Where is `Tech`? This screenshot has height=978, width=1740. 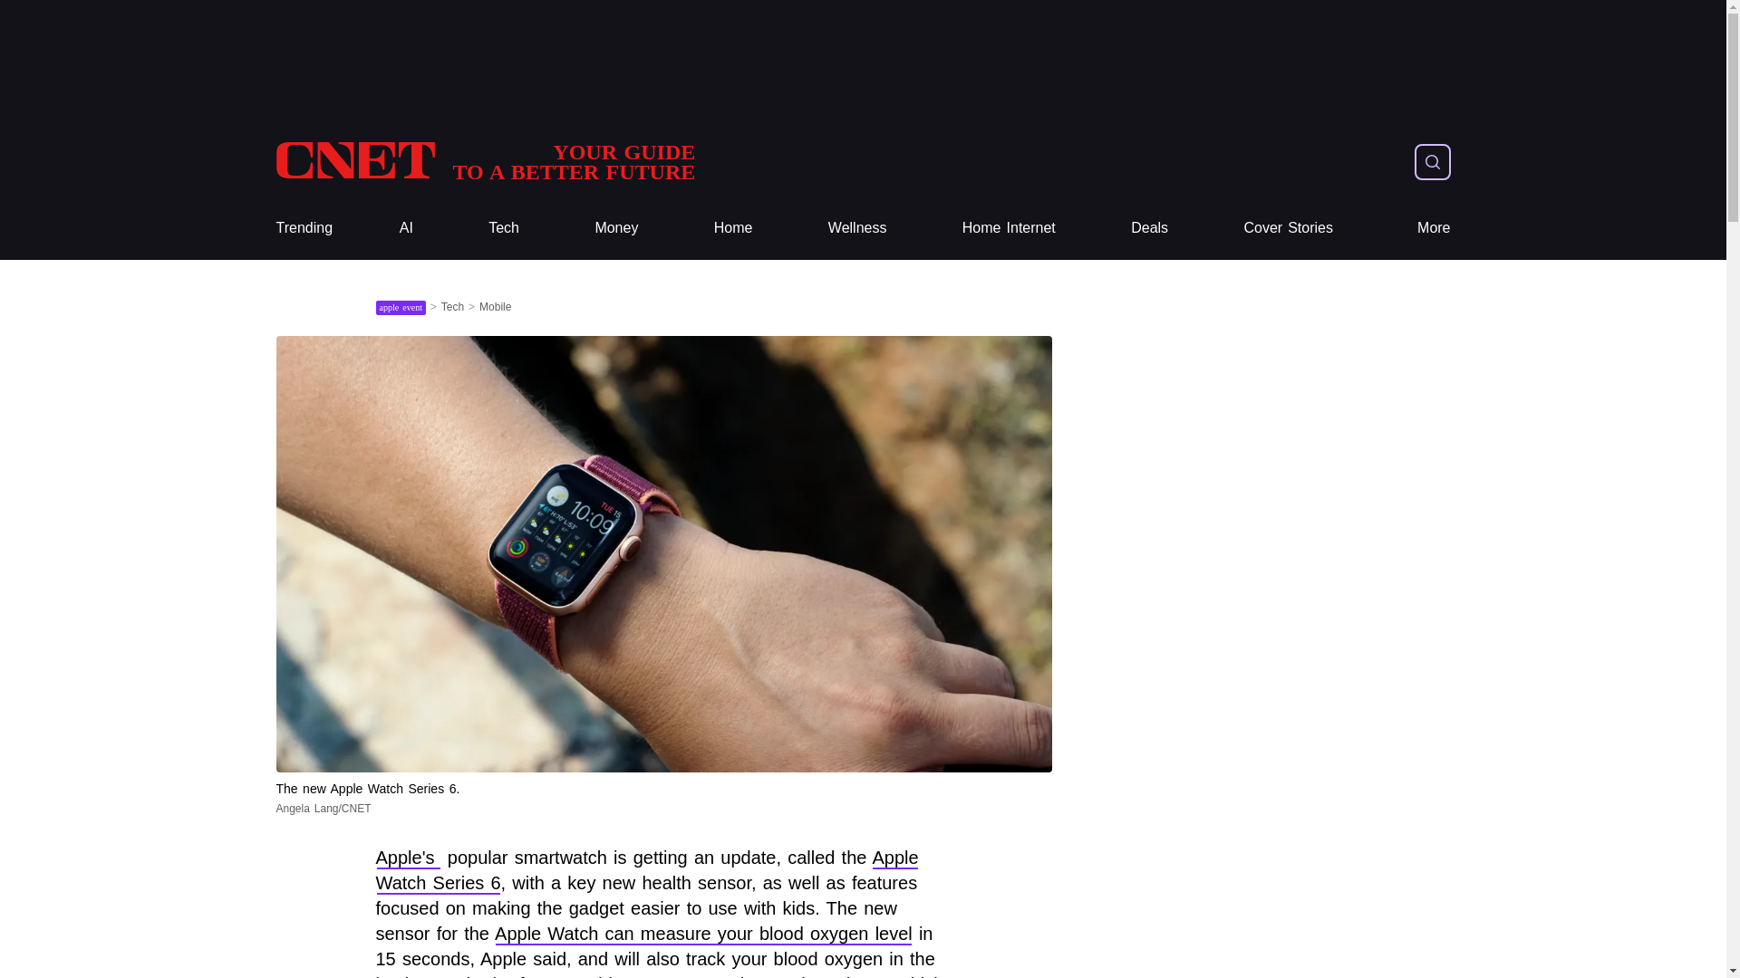
Tech is located at coordinates (504, 228).